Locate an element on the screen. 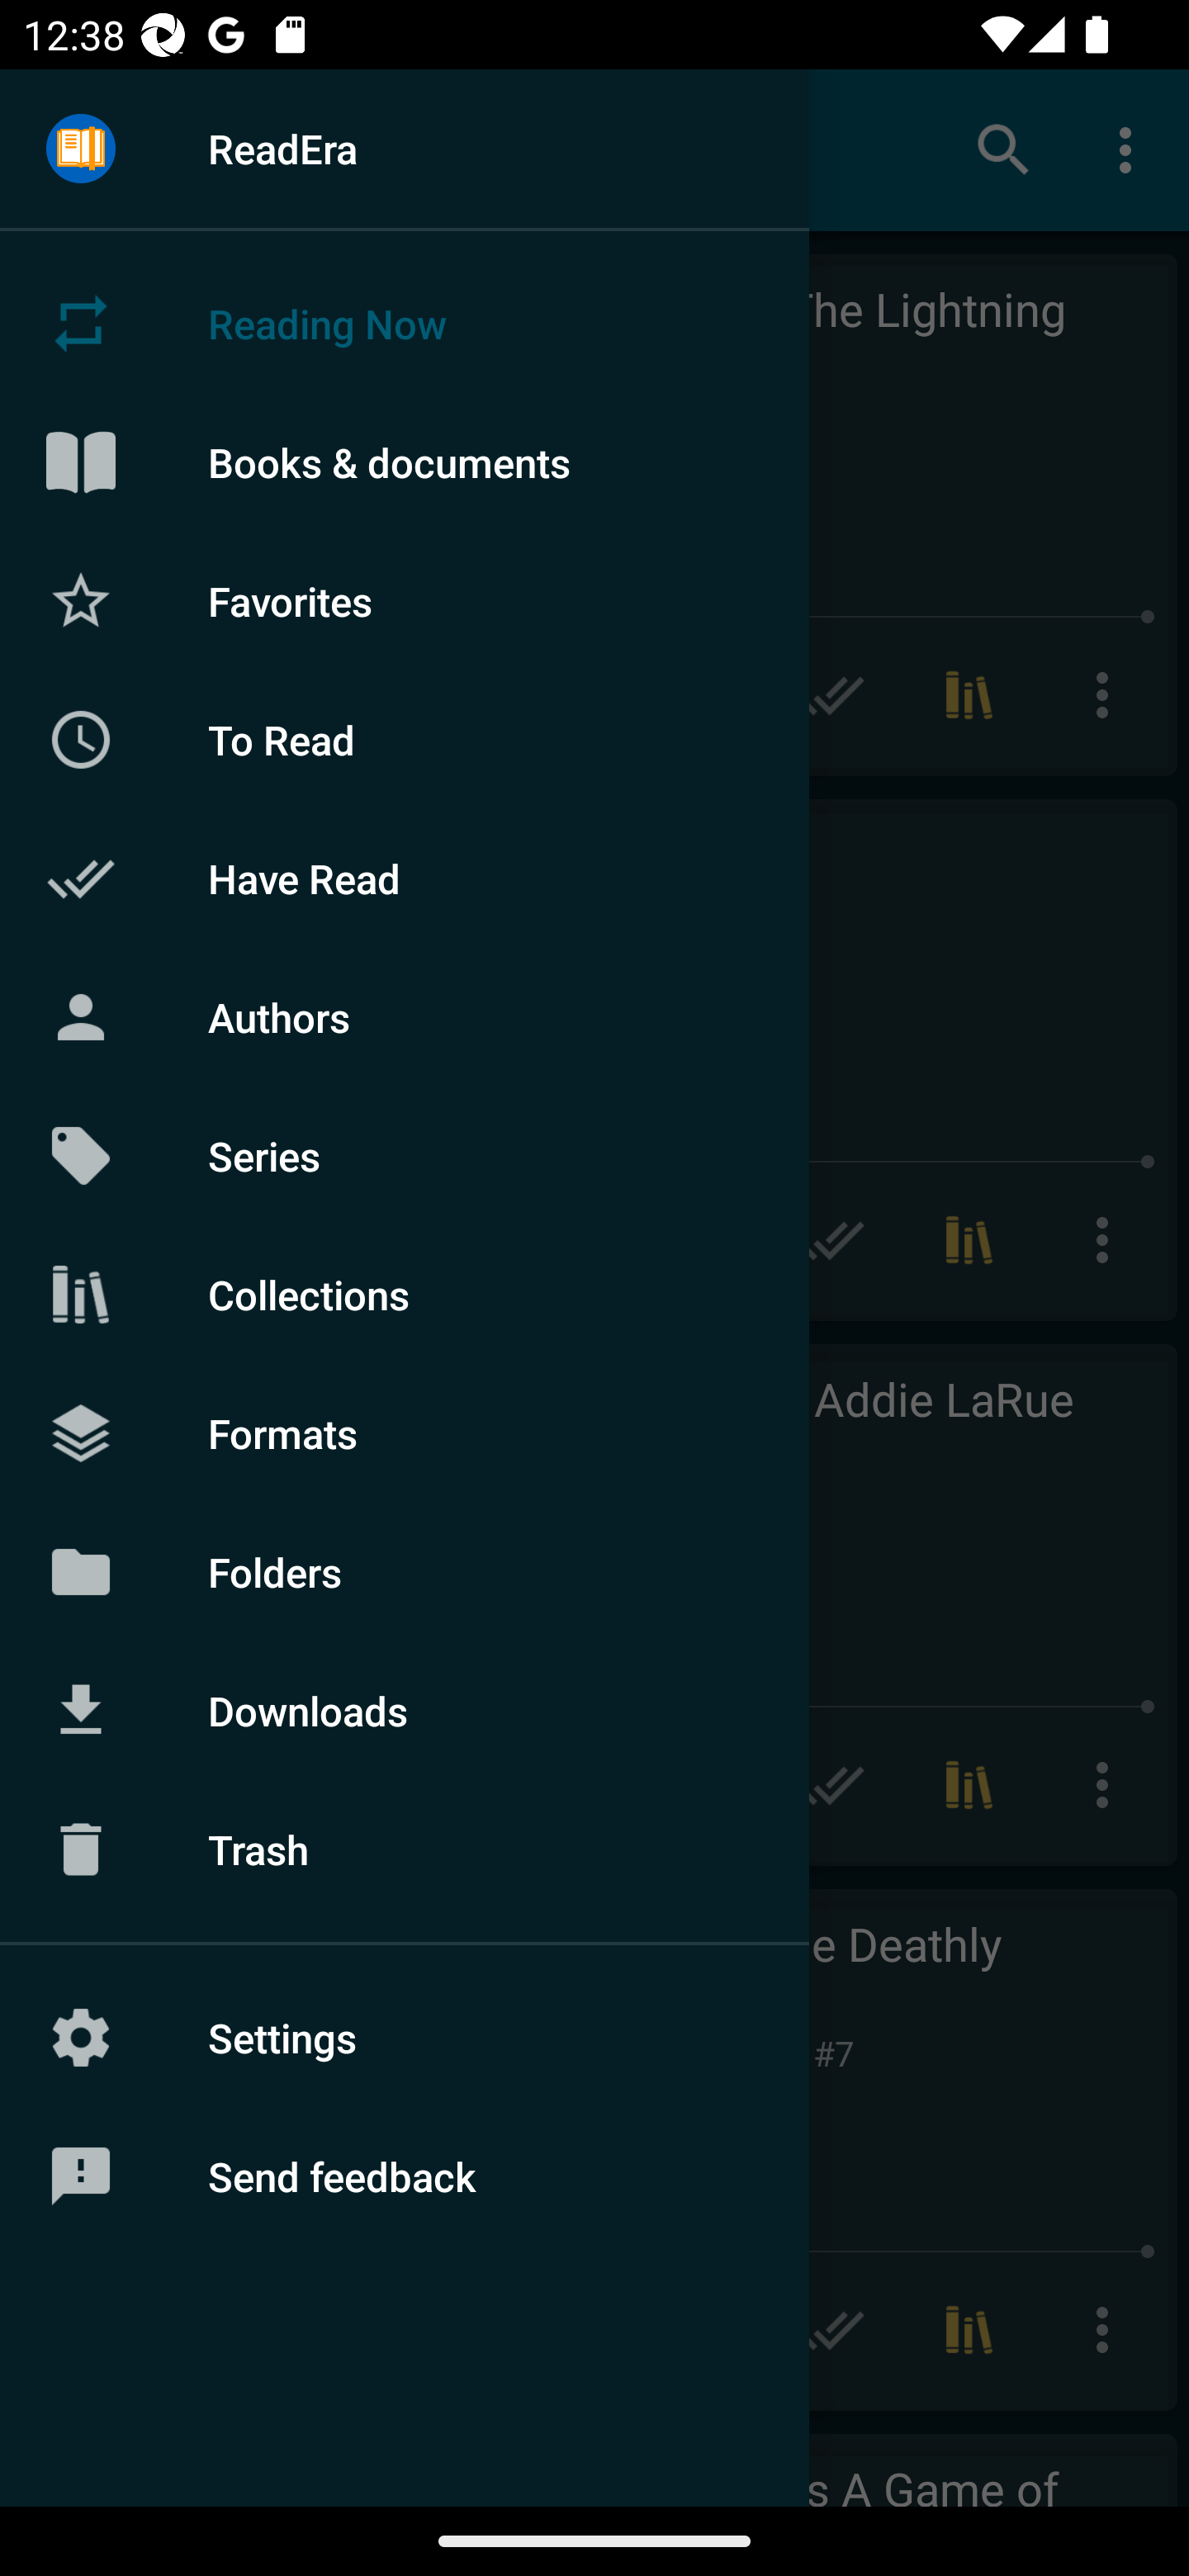 This screenshot has height=2576, width=1189. Settings is located at coordinates (405, 2038).